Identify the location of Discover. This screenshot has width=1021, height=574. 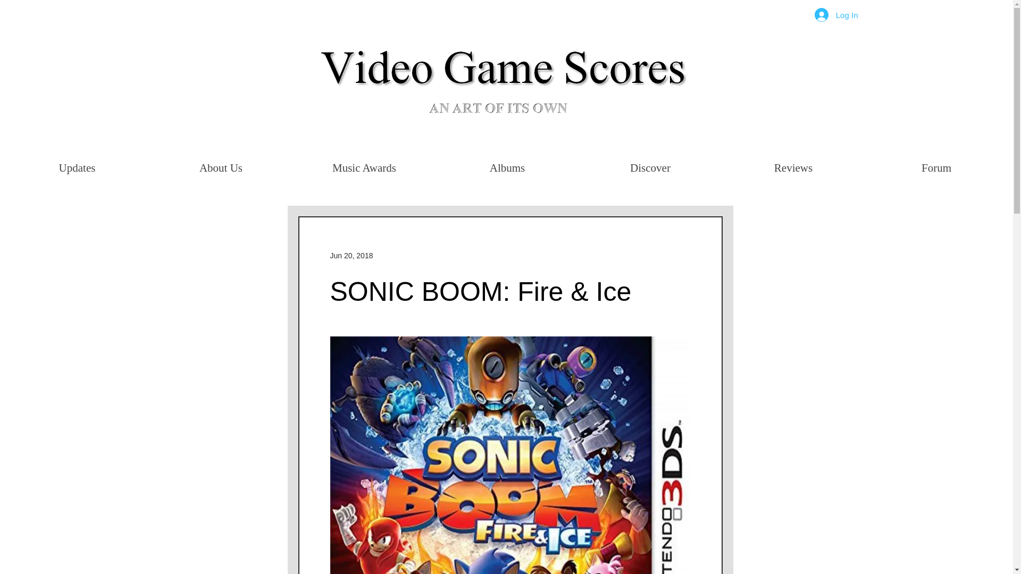
(650, 168).